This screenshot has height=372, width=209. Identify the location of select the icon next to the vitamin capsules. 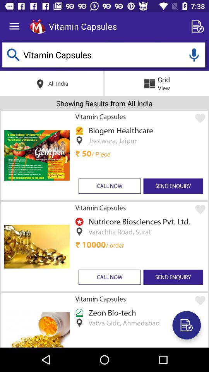
(199, 26).